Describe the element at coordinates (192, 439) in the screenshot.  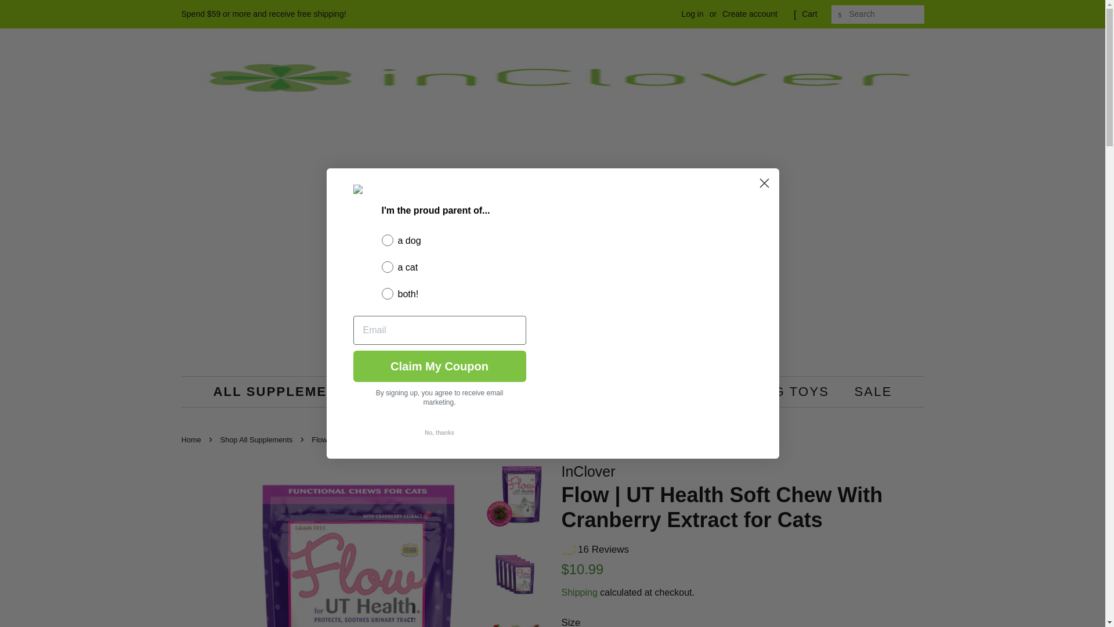
I see `Back to the frontpage` at that location.